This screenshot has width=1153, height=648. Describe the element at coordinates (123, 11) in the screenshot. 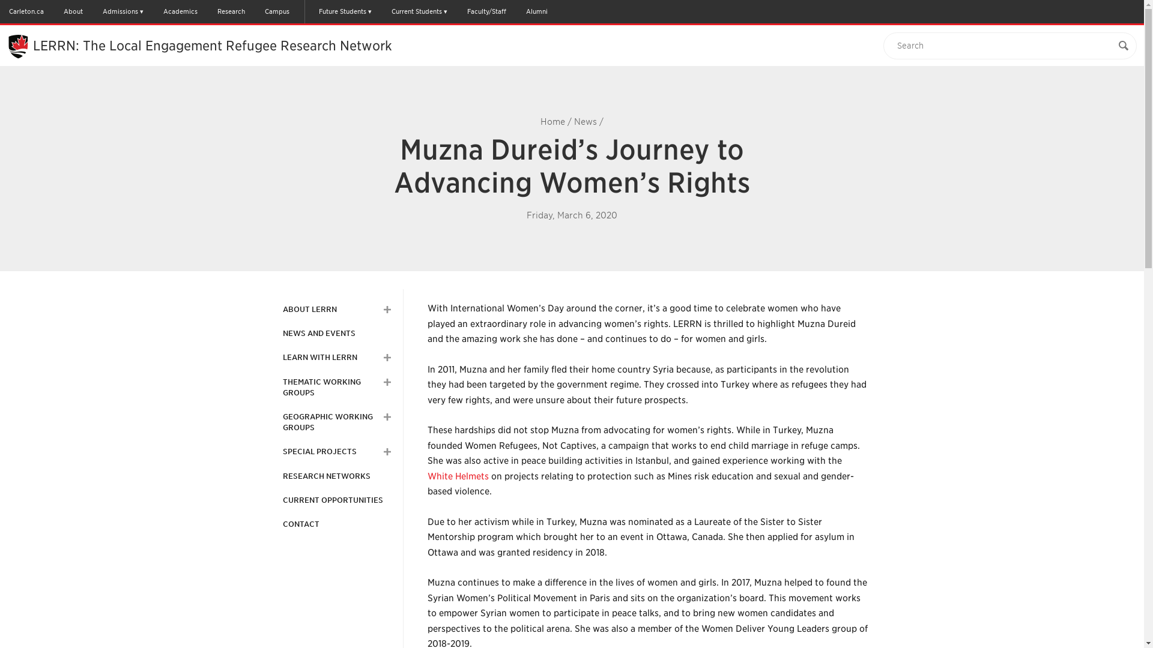

I see `Admissions` at that location.